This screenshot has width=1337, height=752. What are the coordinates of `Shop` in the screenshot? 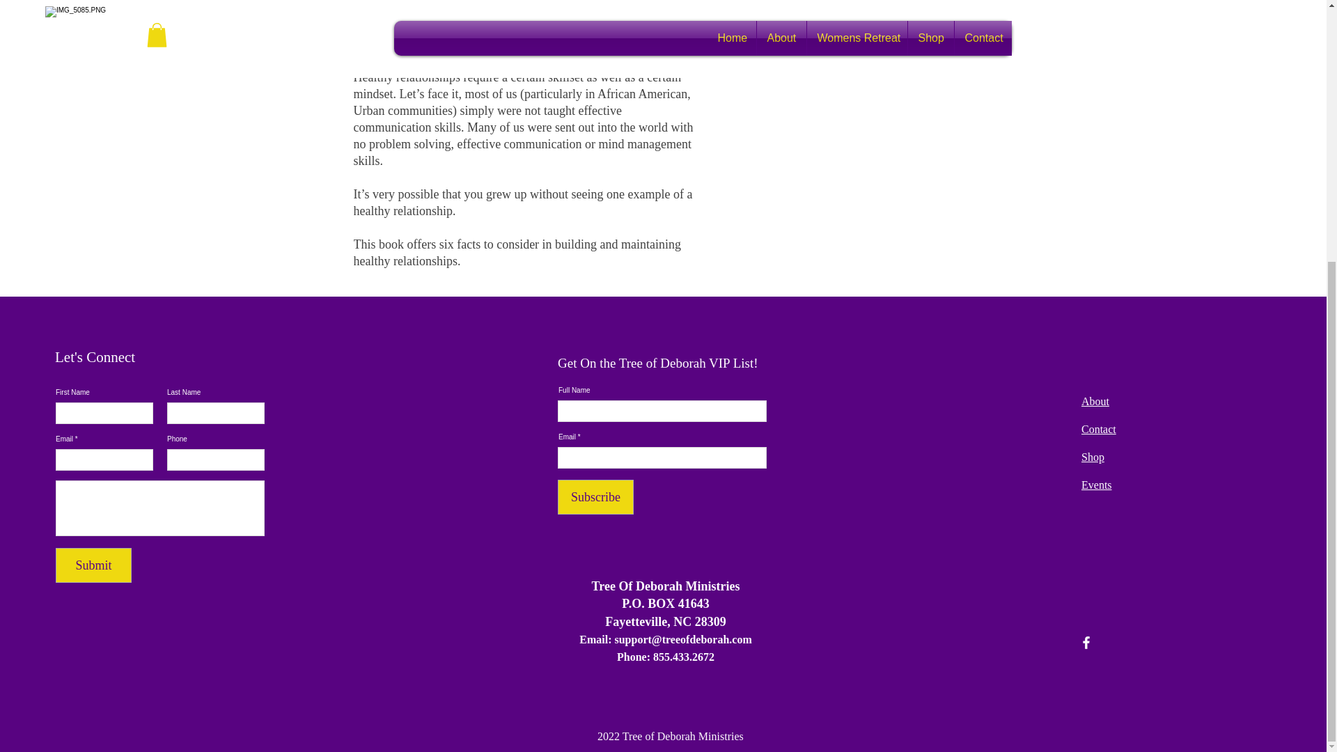 It's located at (1093, 457).